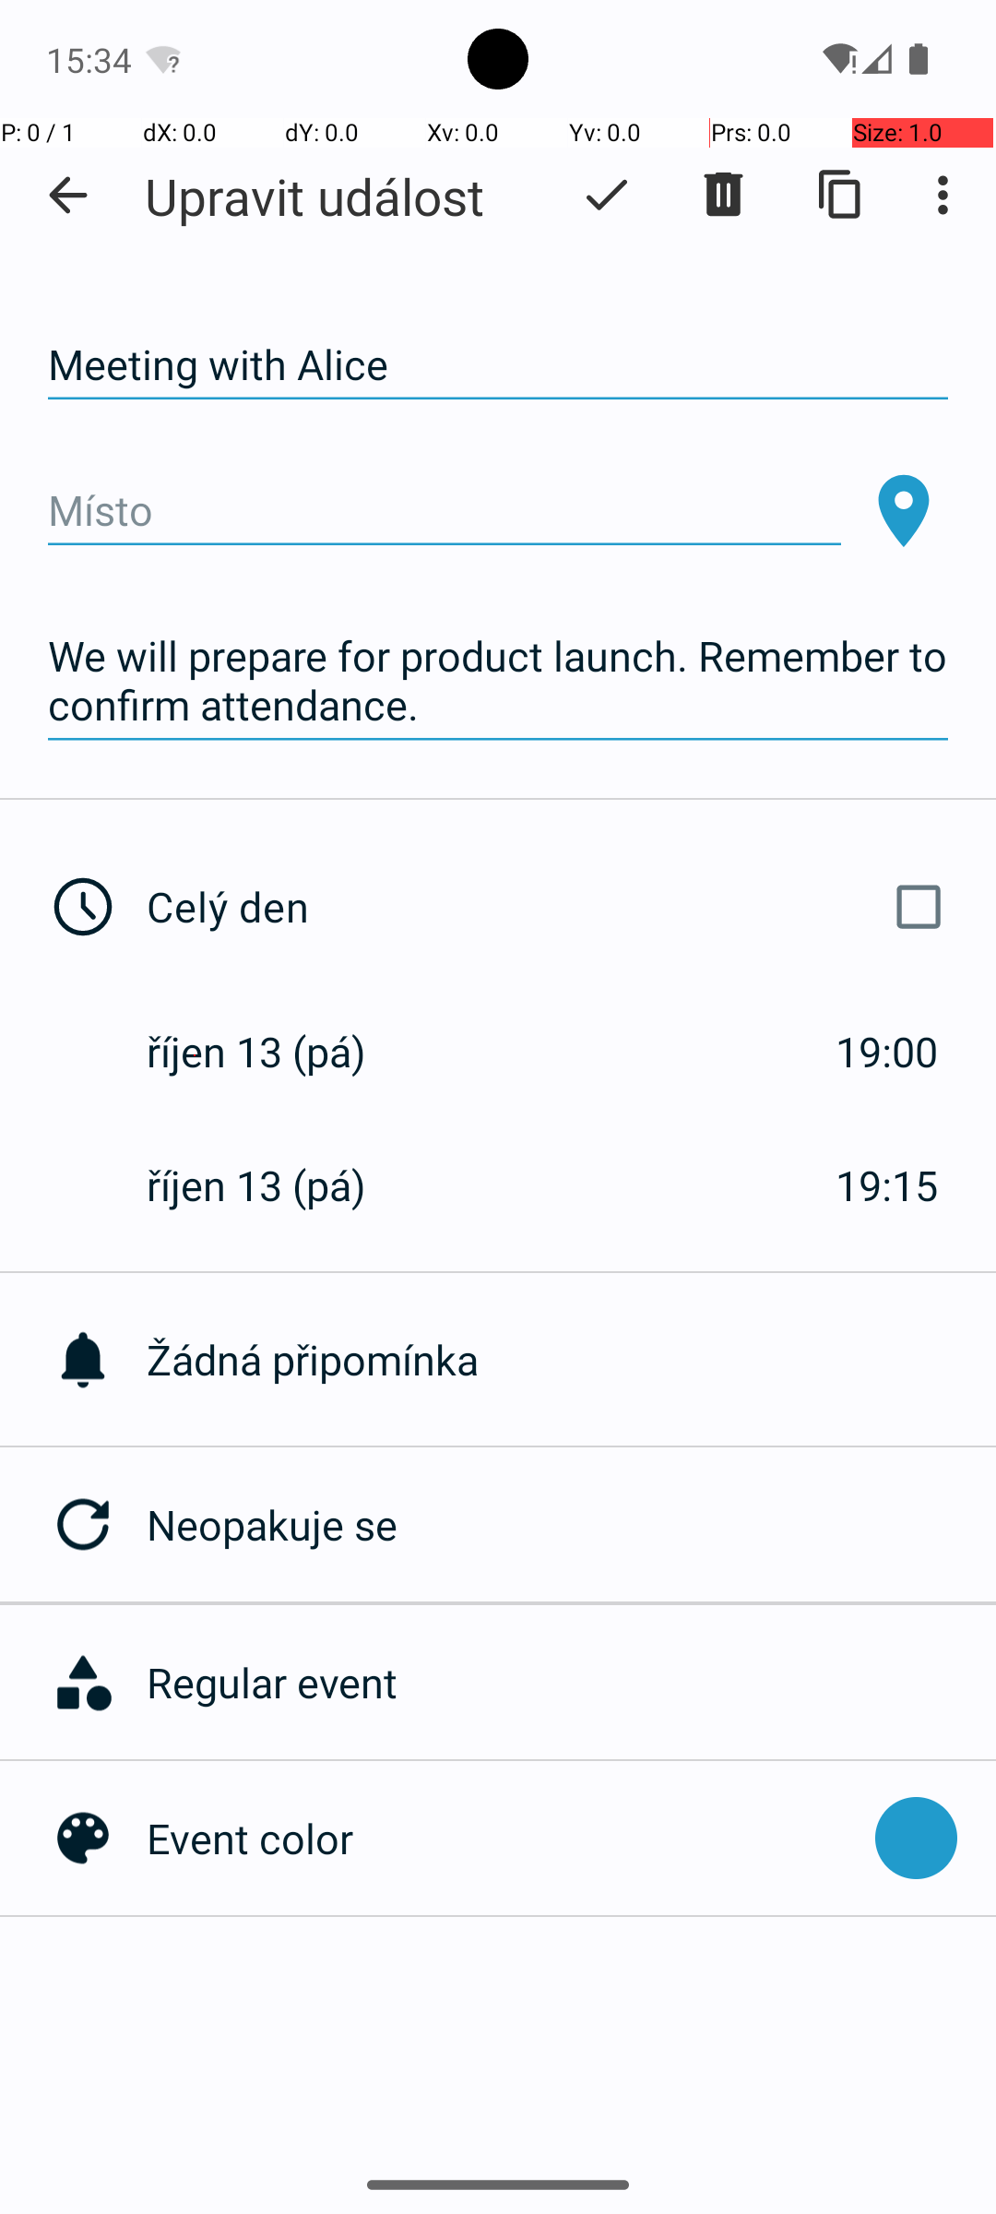 This screenshot has height=2214, width=996. What do you see at coordinates (314, 196) in the screenshot?
I see `Upravit událost` at bounding box center [314, 196].